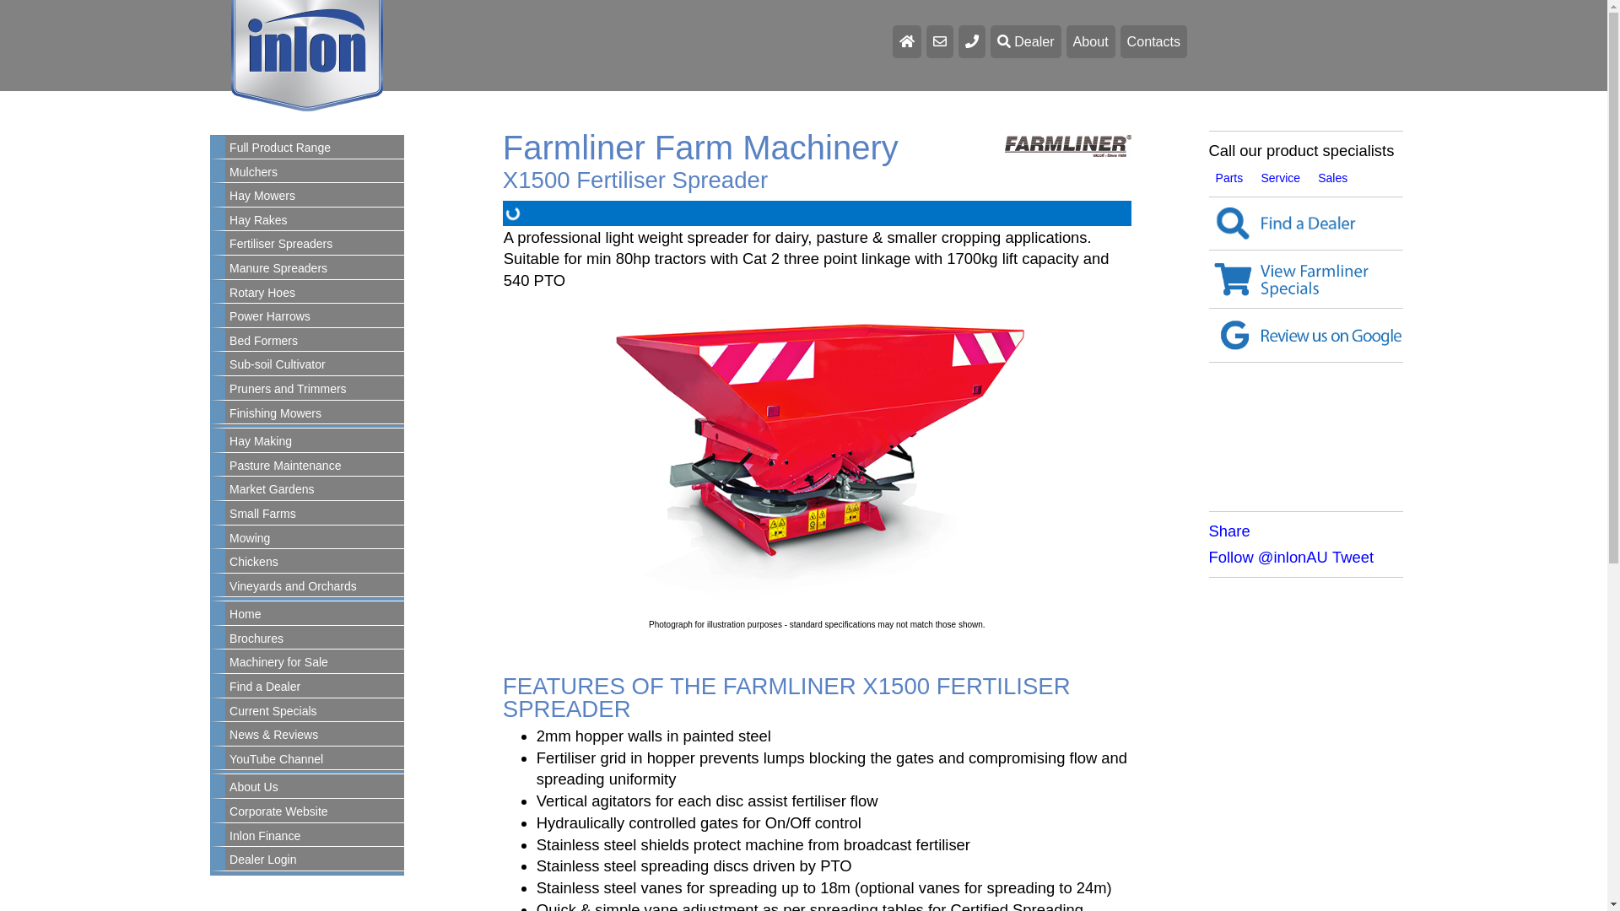 The height and width of the screenshot is (911, 1620). Describe the element at coordinates (315, 342) in the screenshot. I see `Bed Formers` at that location.